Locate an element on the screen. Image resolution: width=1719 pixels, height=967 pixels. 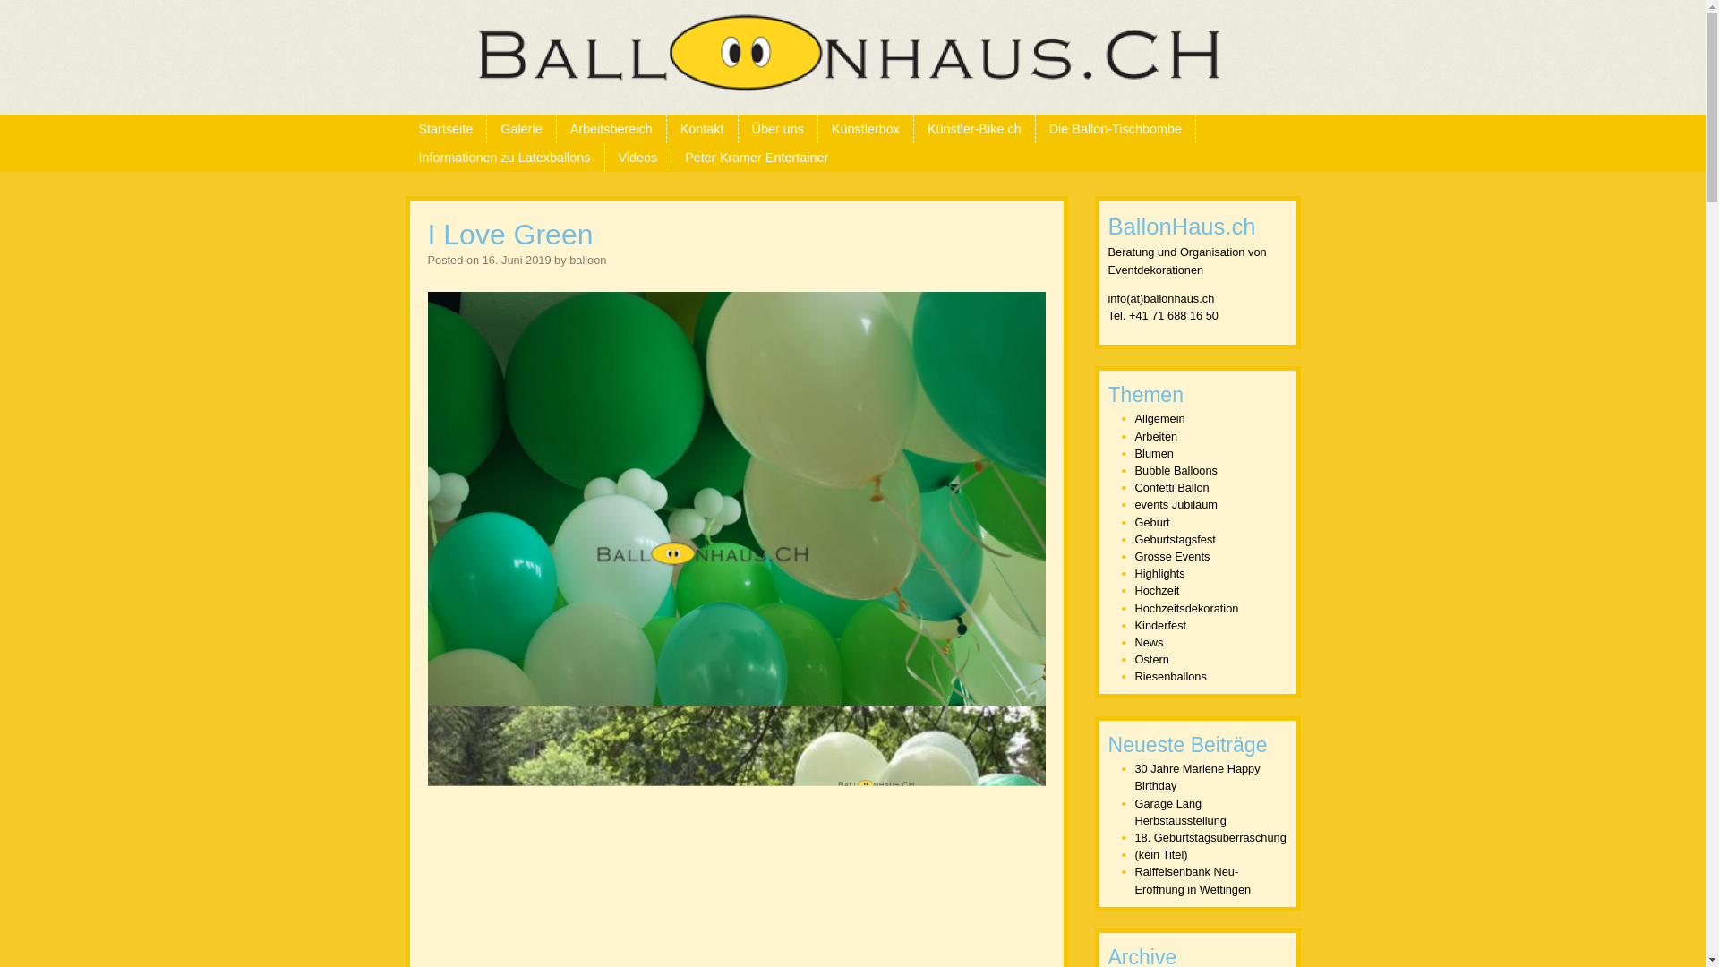
Geburtstagsfest is located at coordinates (1176, 539).